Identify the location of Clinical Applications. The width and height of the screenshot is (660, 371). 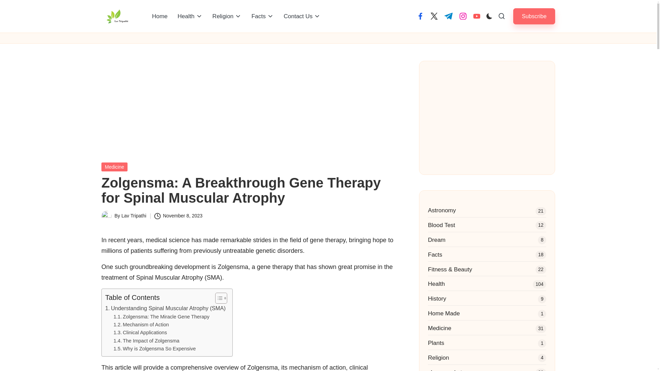
(140, 333).